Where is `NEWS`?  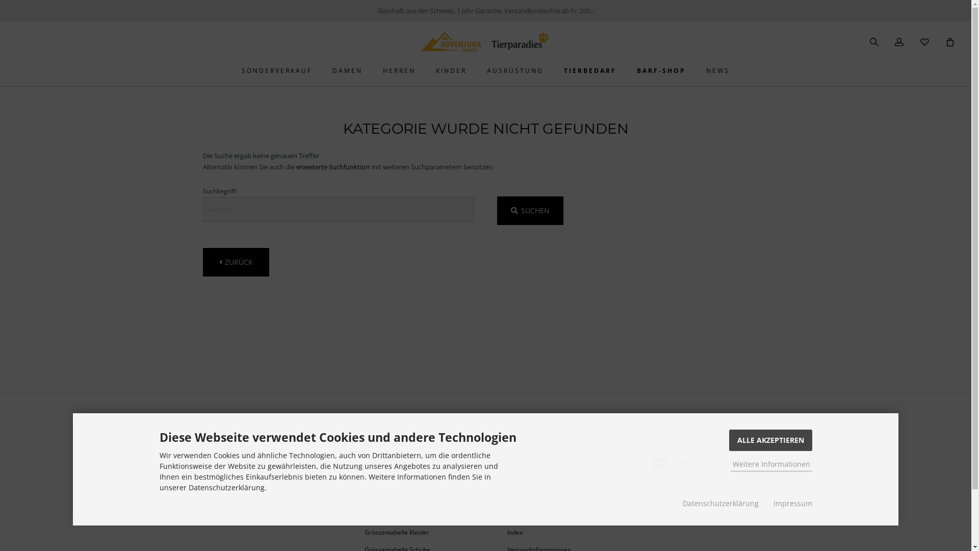 NEWS is located at coordinates (718, 70).